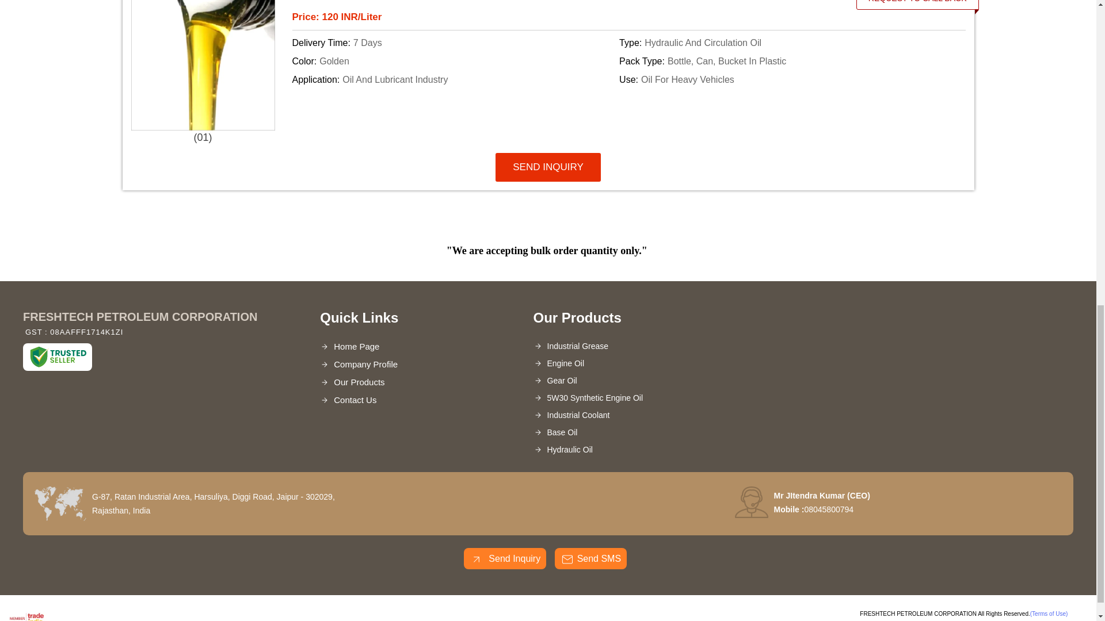 This screenshot has height=621, width=1105. I want to click on Color: Golden, so click(454, 61).